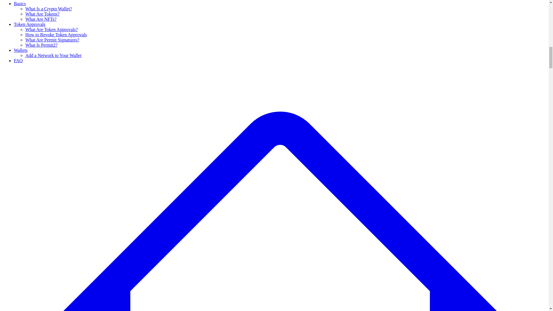  Describe the element at coordinates (53, 55) in the screenshot. I see `Add a Network to Your Wallet` at that location.